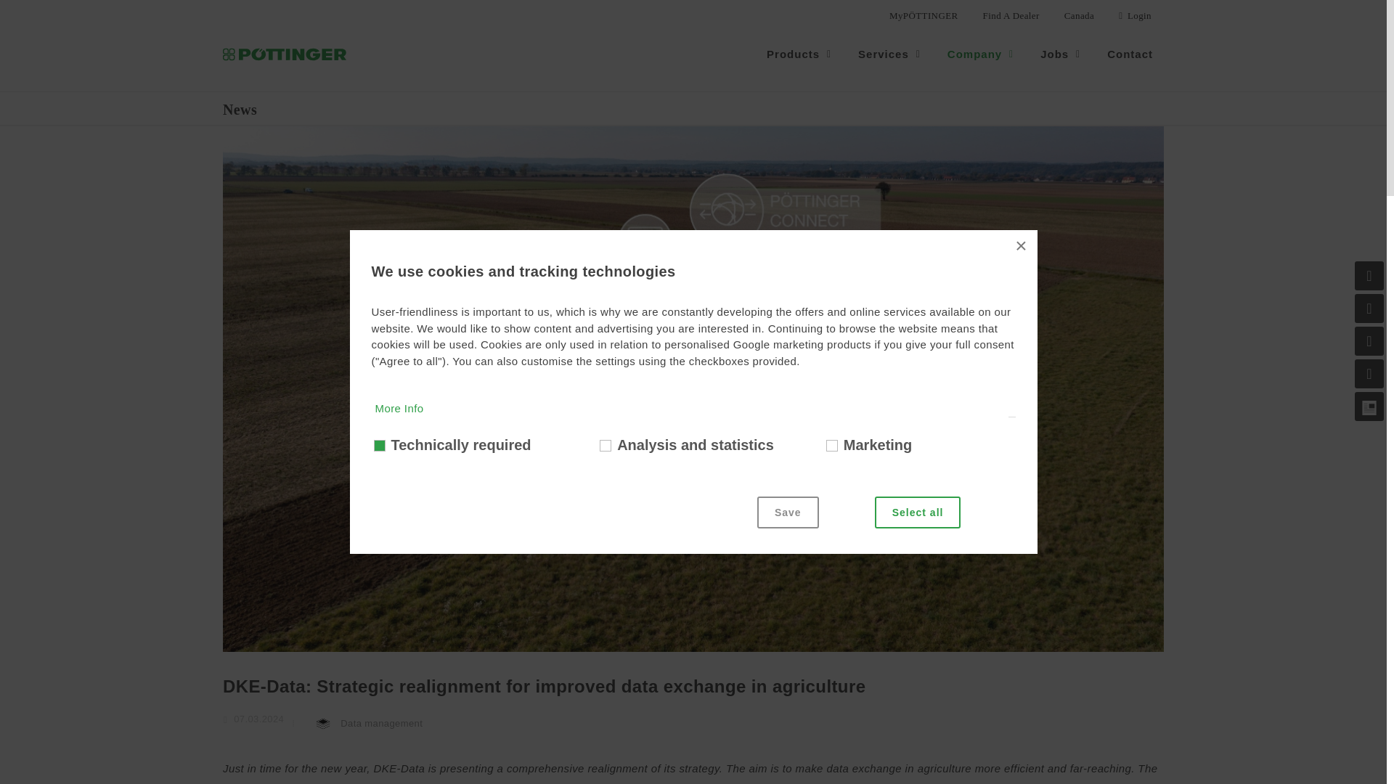  What do you see at coordinates (1011, 16) in the screenshot?
I see `Find A Dealer` at bounding box center [1011, 16].